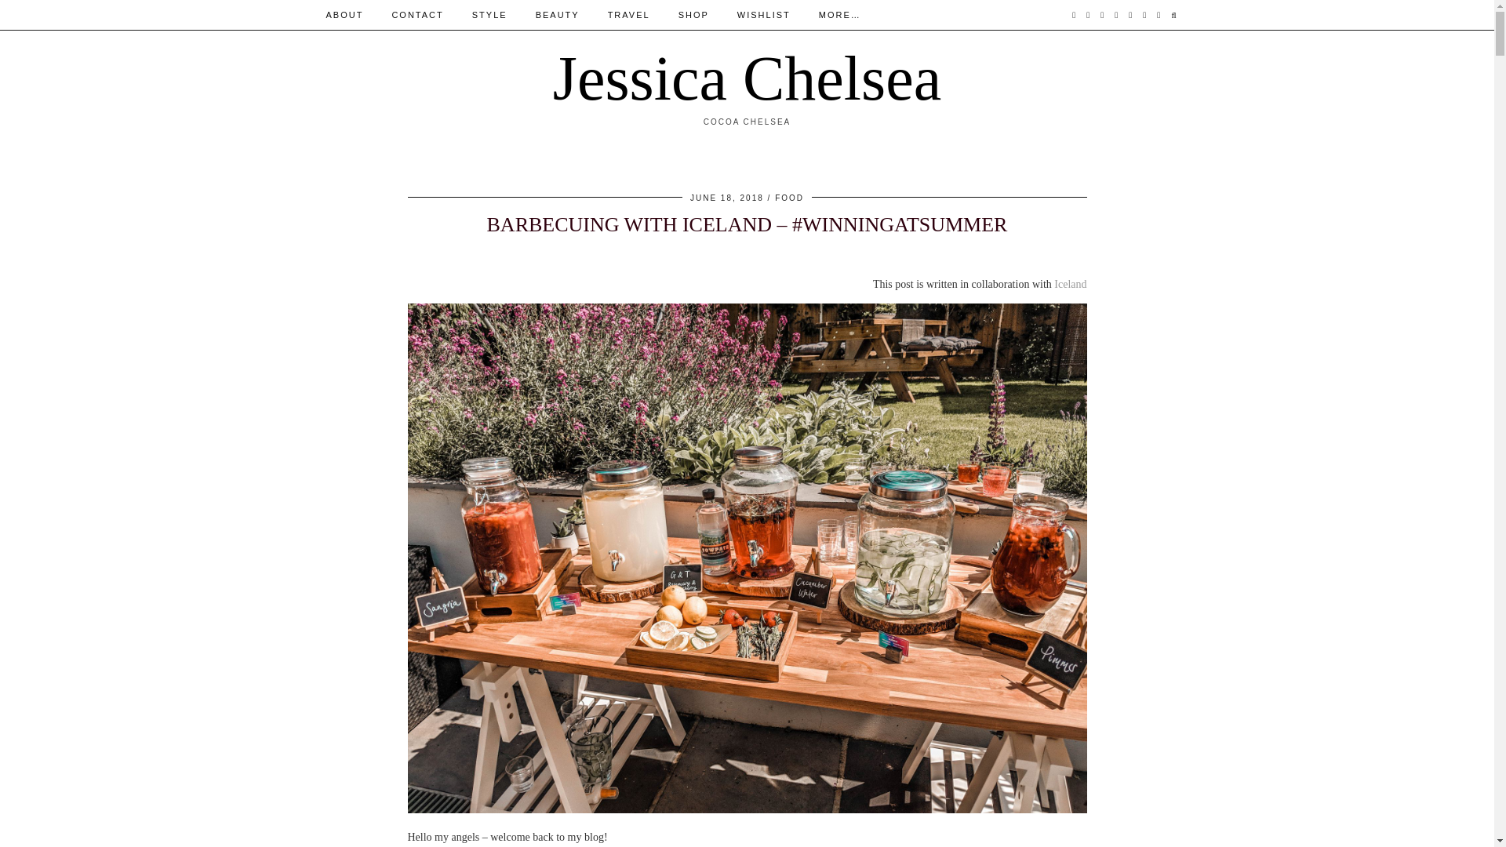 The height and width of the screenshot is (847, 1506). What do you see at coordinates (344, 14) in the screenshot?
I see `ABOUT` at bounding box center [344, 14].